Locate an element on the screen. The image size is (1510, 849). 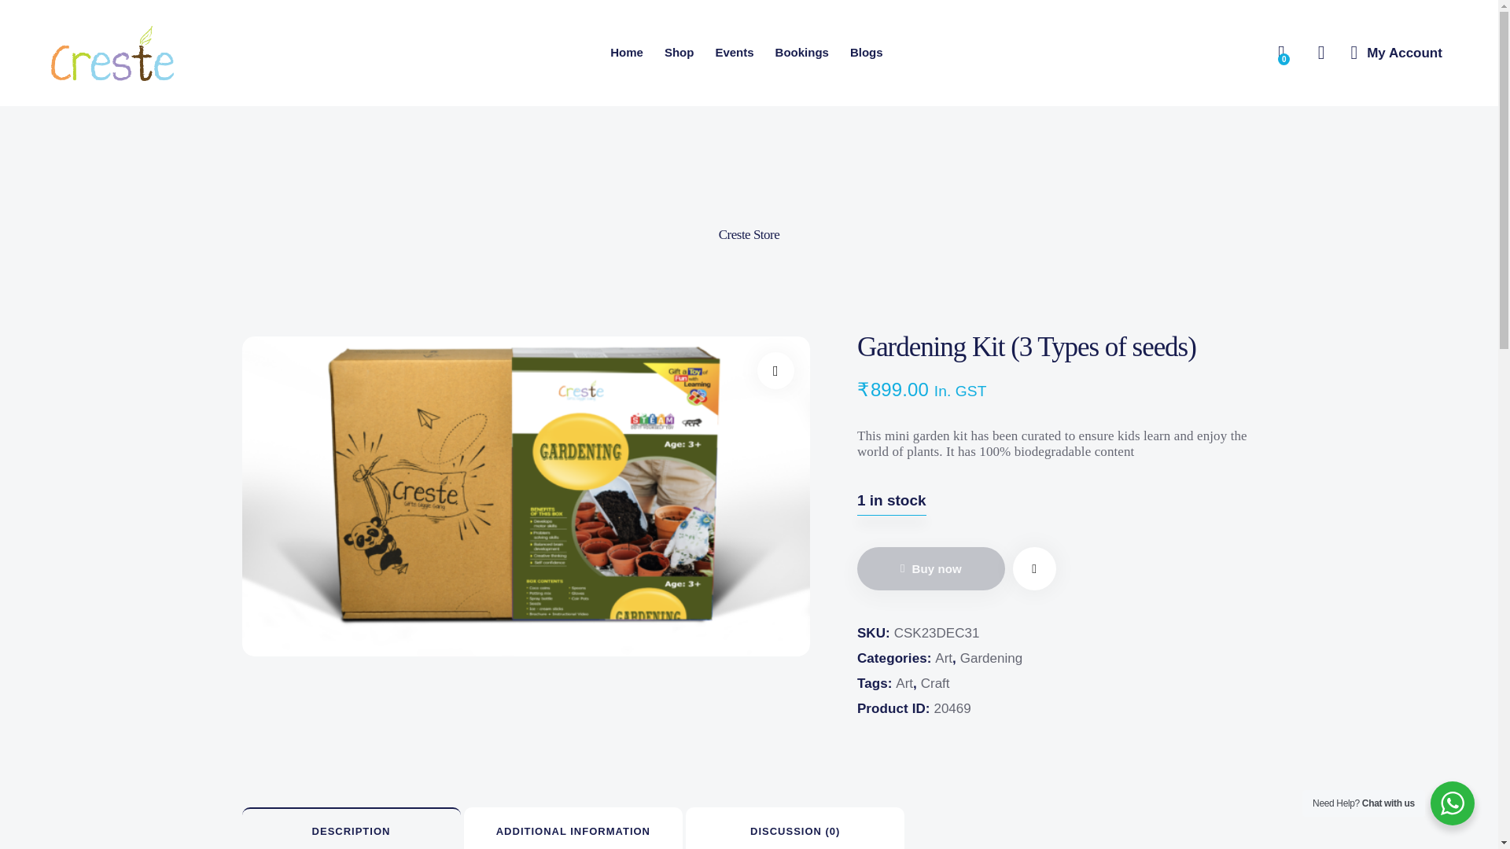
Bookings is located at coordinates (801, 53).